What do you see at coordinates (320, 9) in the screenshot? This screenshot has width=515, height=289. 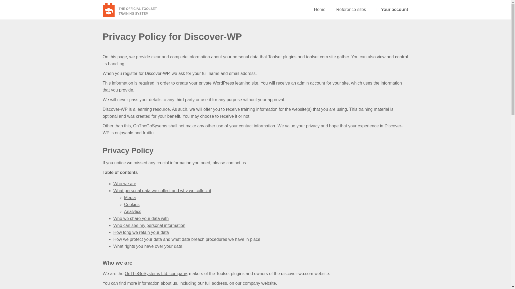 I see `Home` at bounding box center [320, 9].